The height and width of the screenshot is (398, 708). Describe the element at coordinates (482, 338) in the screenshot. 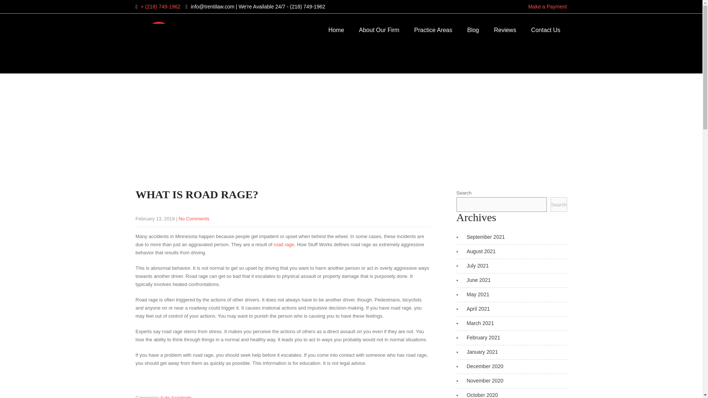

I see `February 2021` at that location.